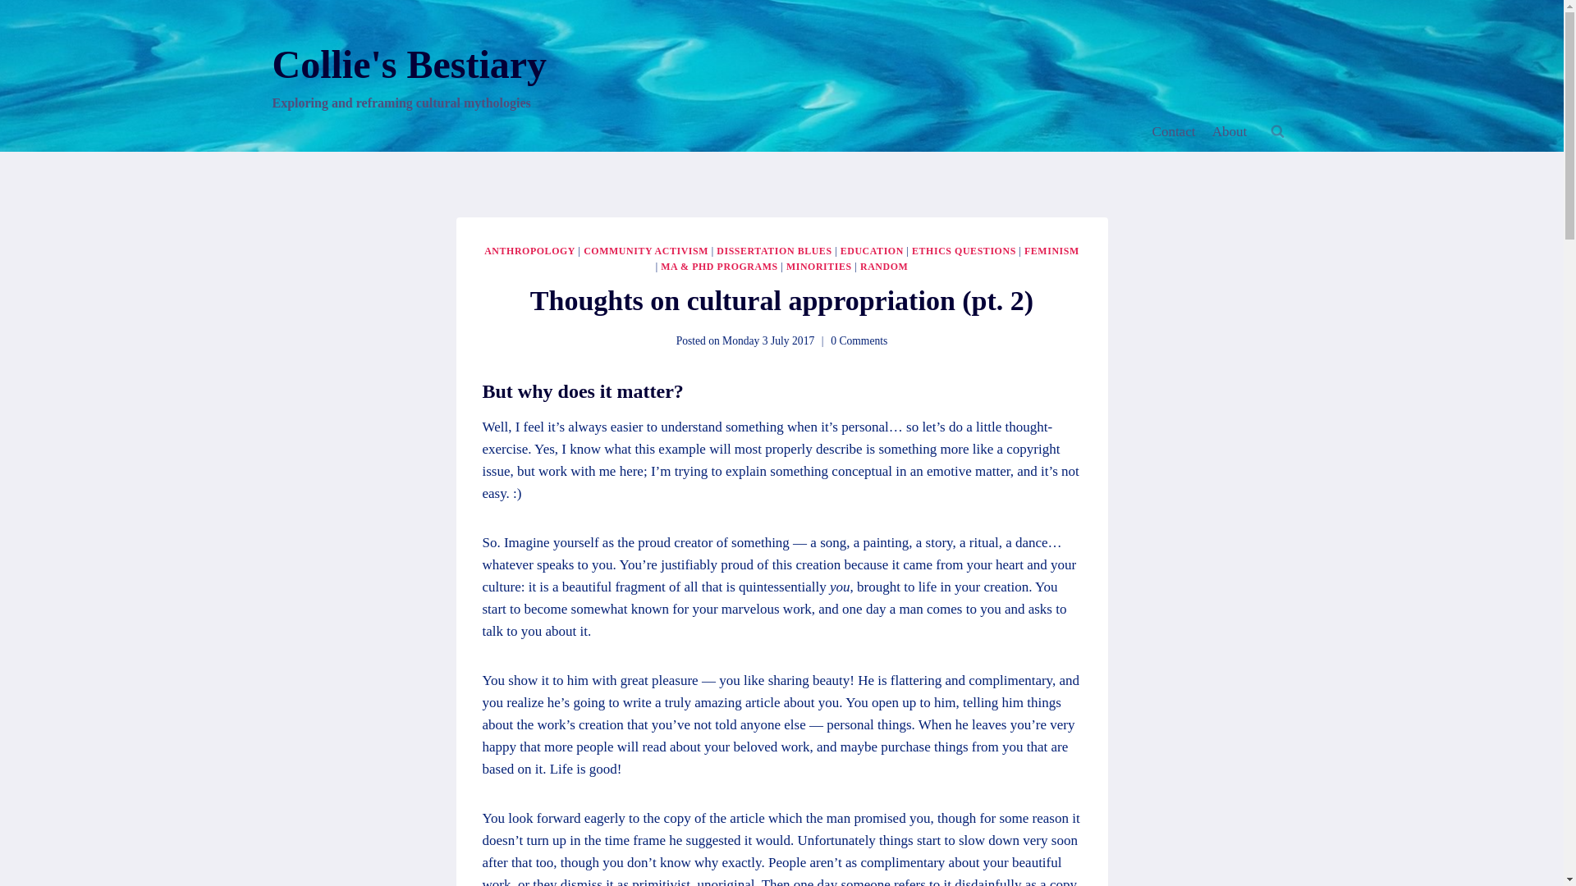 The width and height of the screenshot is (1576, 886). I want to click on RANDOM, so click(883, 266).